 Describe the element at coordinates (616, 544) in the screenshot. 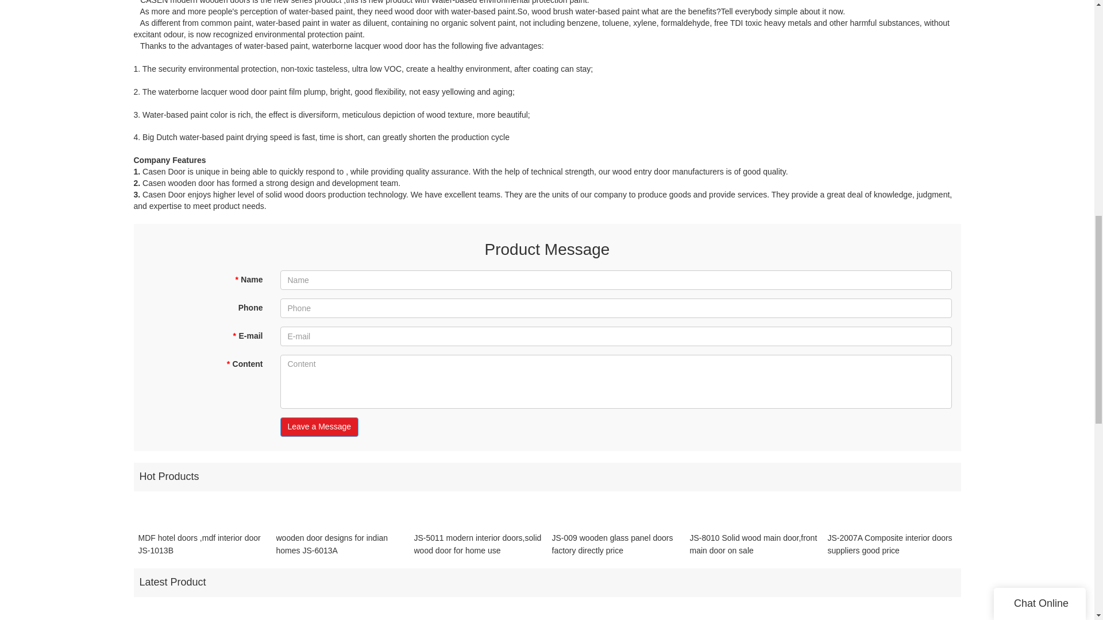

I see `JS-009 wooden glass panel doors factory directly price` at that location.